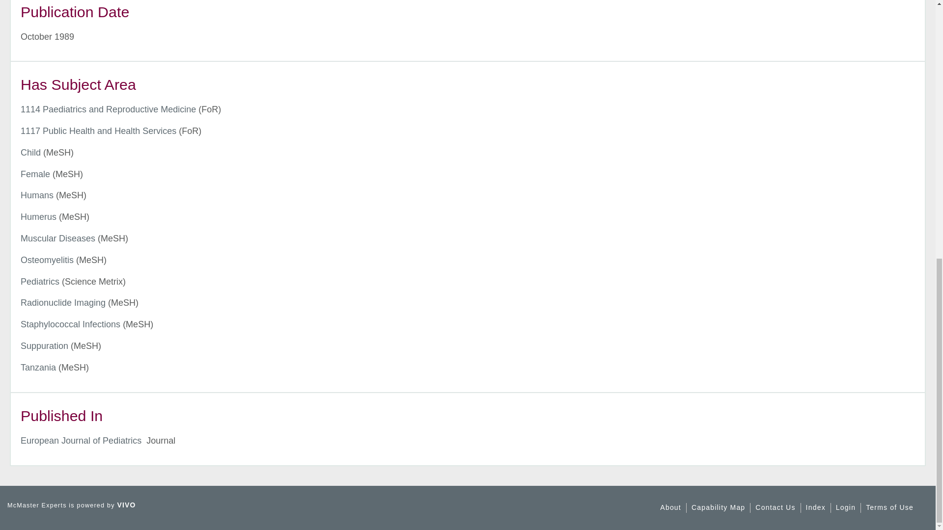  What do you see at coordinates (889, 507) in the screenshot?
I see `Terms of Use` at bounding box center [889, 507].